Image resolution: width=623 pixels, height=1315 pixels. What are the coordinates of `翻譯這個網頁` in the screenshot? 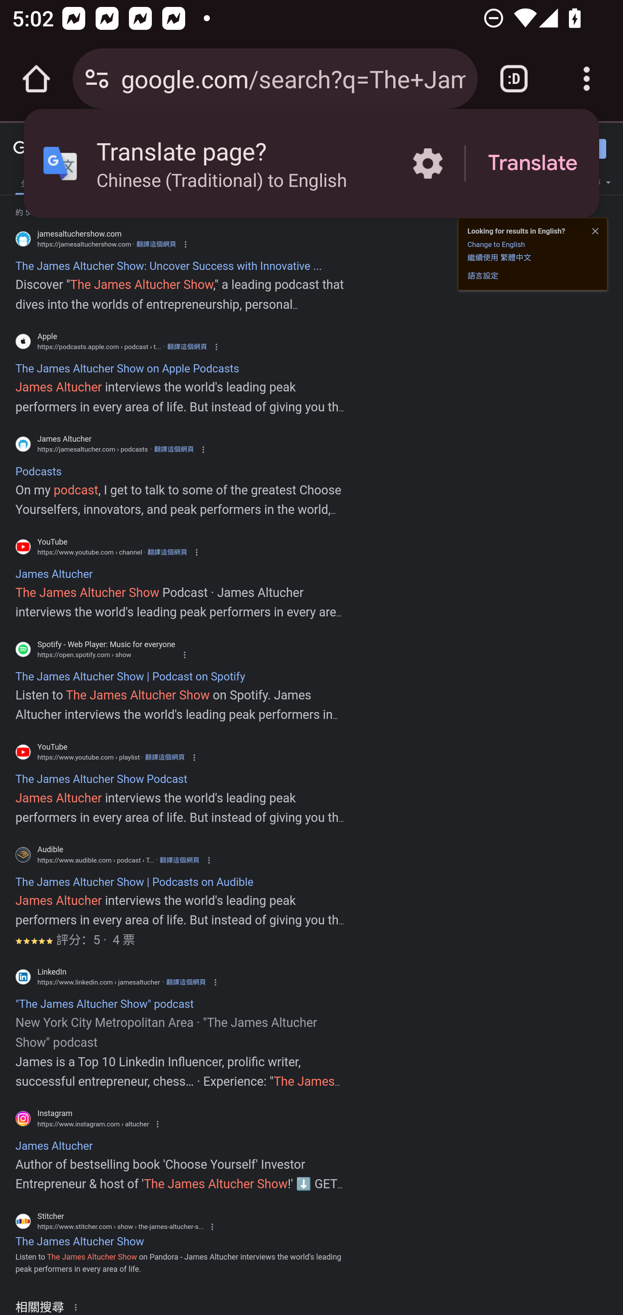 It's located at (173, 449).